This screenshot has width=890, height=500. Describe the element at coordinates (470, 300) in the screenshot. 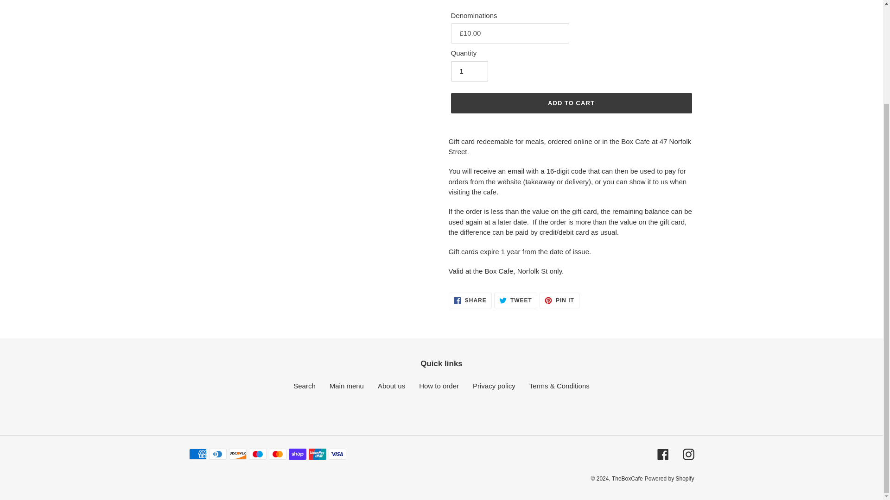

I see `1` at that location.